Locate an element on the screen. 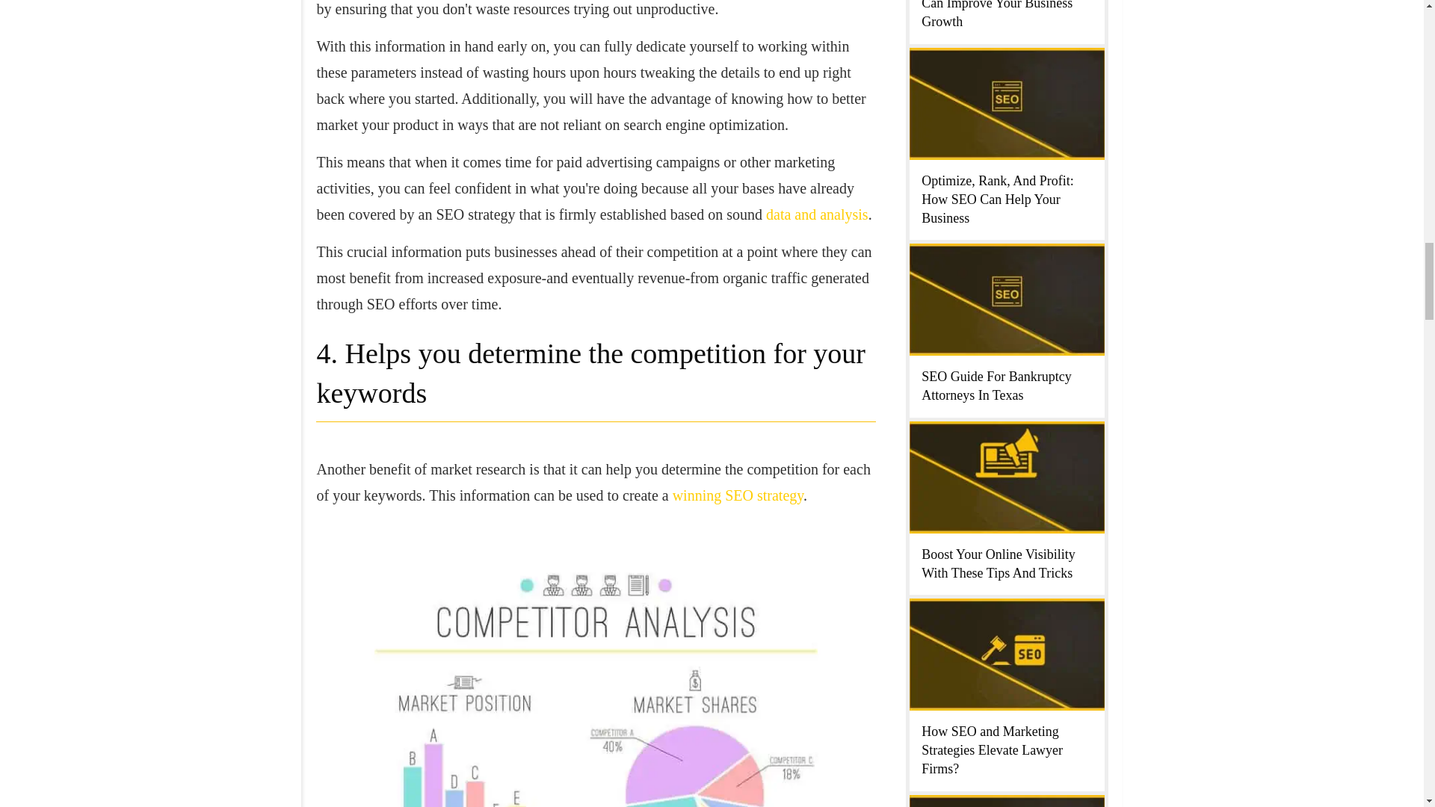 This screenshot has width=1435, height=807. SEO Guide For Bankruptcy Attorneys In Texas is located at coordinates (996, 386).